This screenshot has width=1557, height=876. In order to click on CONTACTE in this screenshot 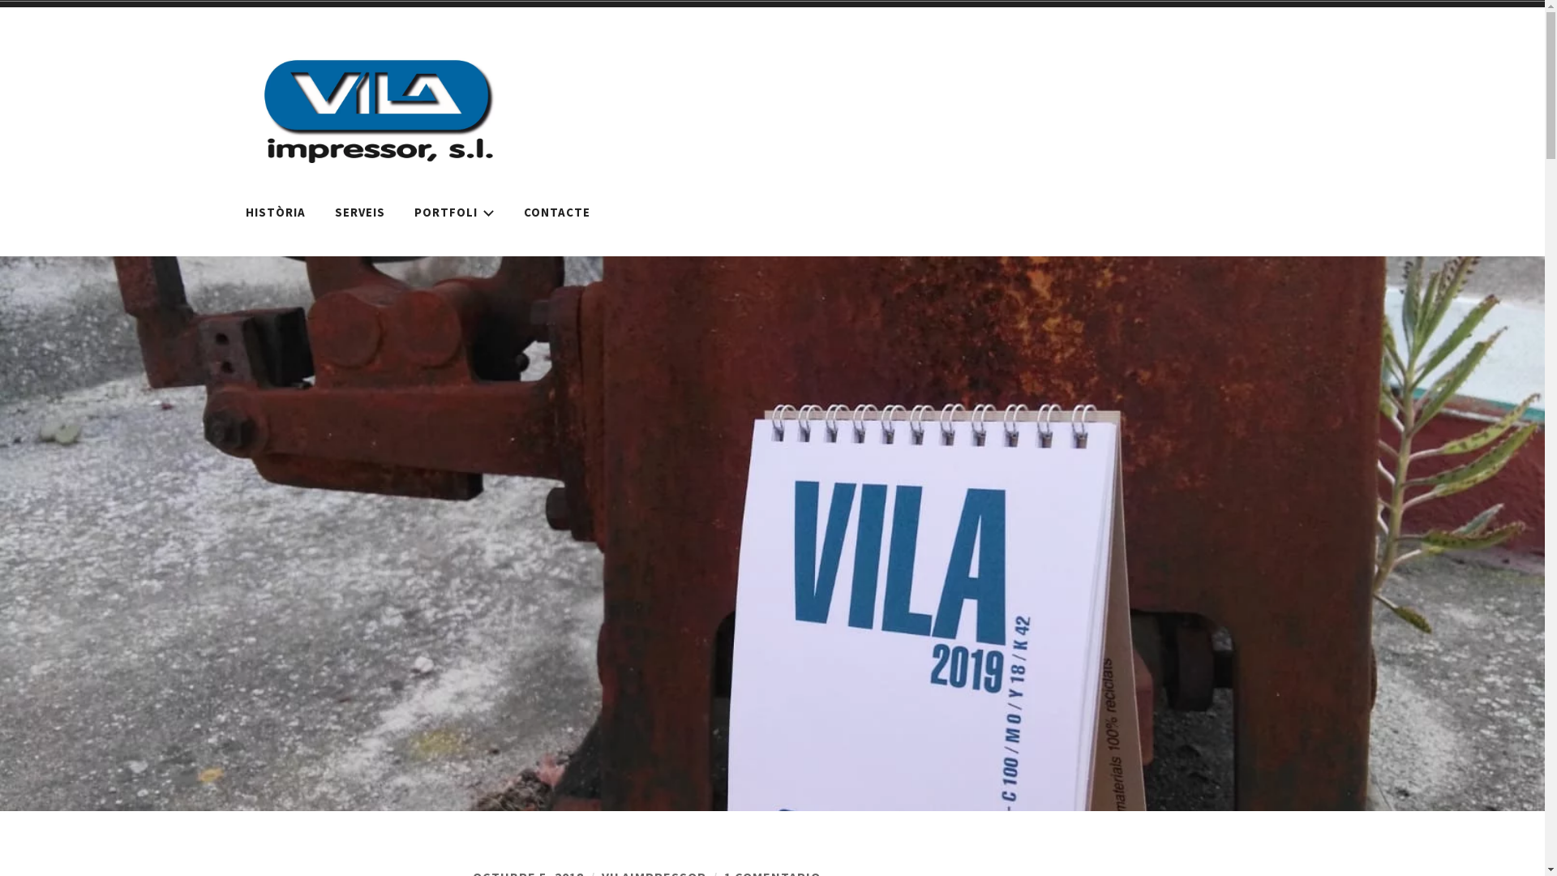, I will do `click(556, 213)`.